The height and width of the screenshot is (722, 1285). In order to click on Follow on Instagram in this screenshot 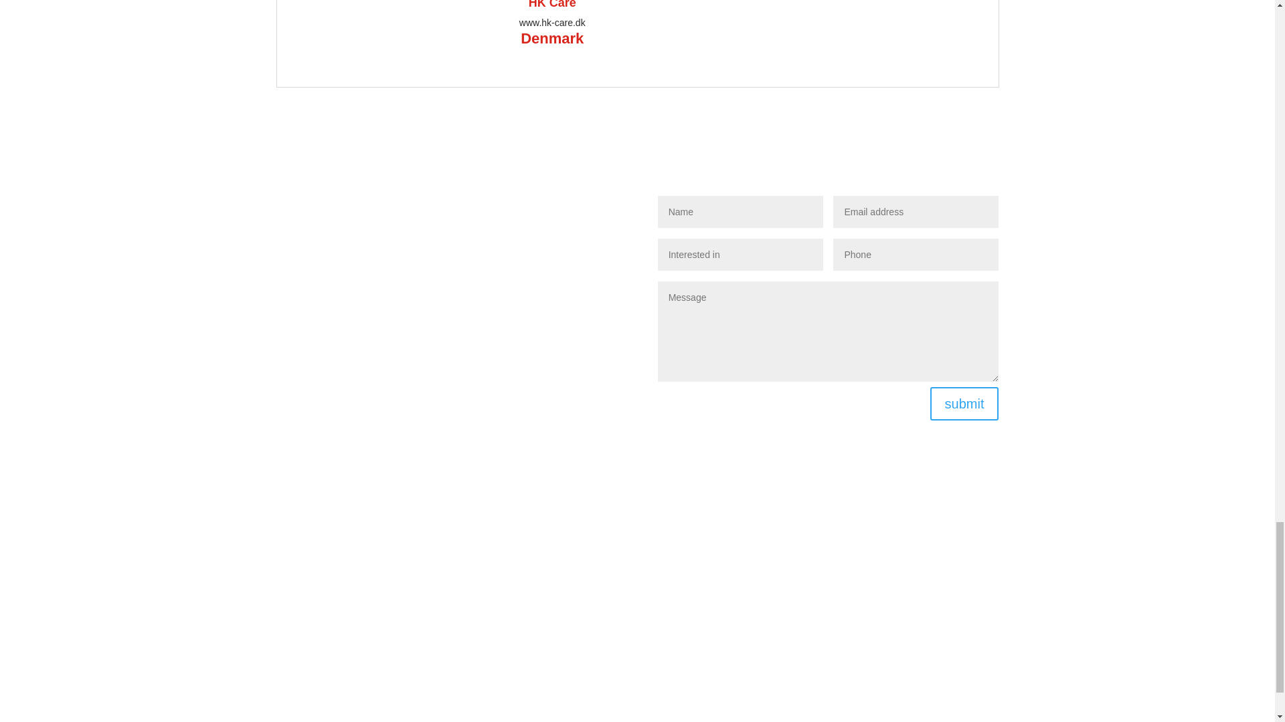, I will do `click(849, 579)`.